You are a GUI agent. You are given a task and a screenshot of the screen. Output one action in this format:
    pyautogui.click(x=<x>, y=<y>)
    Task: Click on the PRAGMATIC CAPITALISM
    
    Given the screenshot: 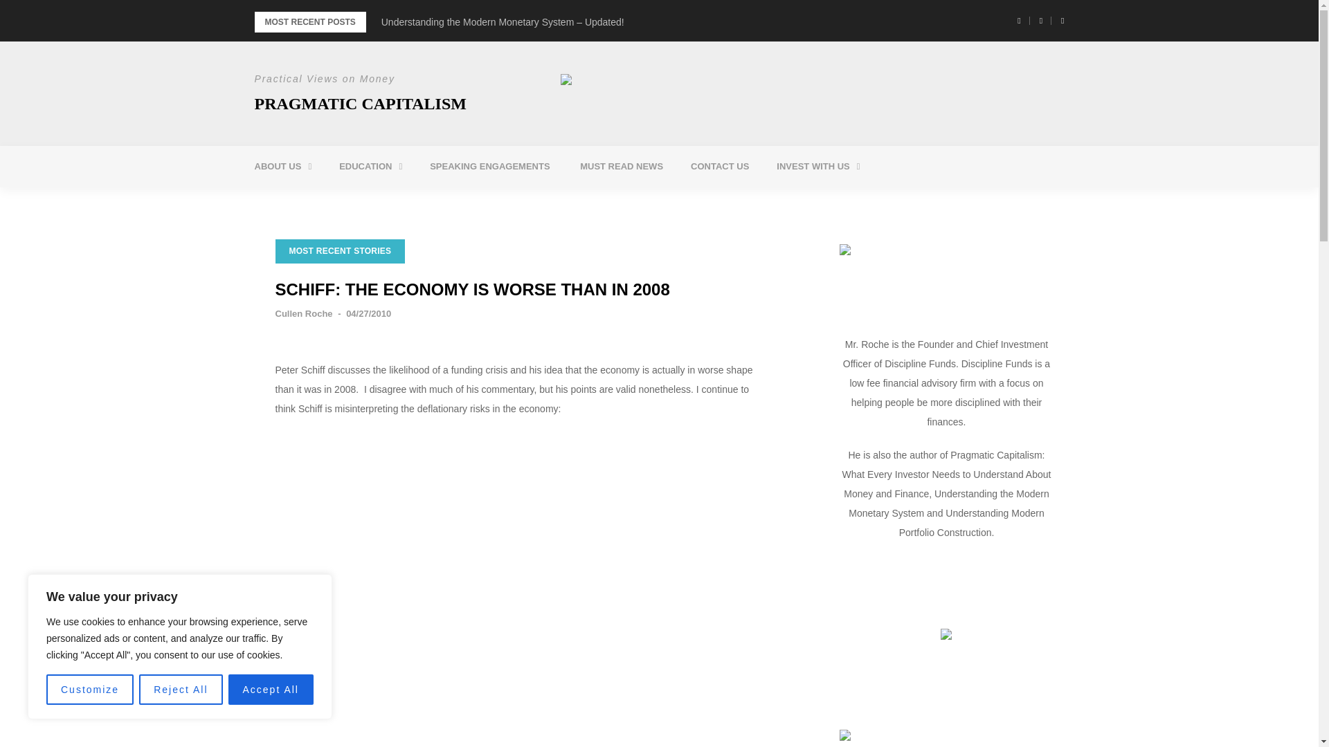 What is the action you would take?
    pyautogui.click(x=360, y=104)
    